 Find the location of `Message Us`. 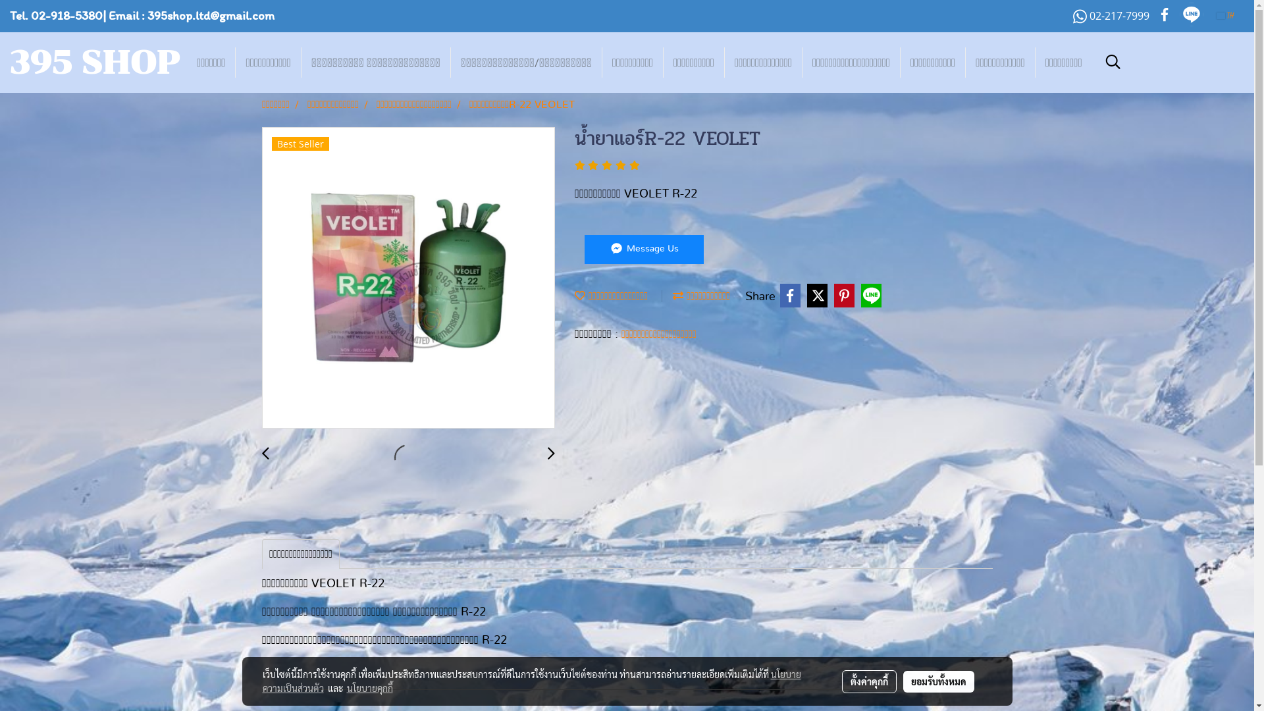

Message Us is located at coordinates (645, 249).